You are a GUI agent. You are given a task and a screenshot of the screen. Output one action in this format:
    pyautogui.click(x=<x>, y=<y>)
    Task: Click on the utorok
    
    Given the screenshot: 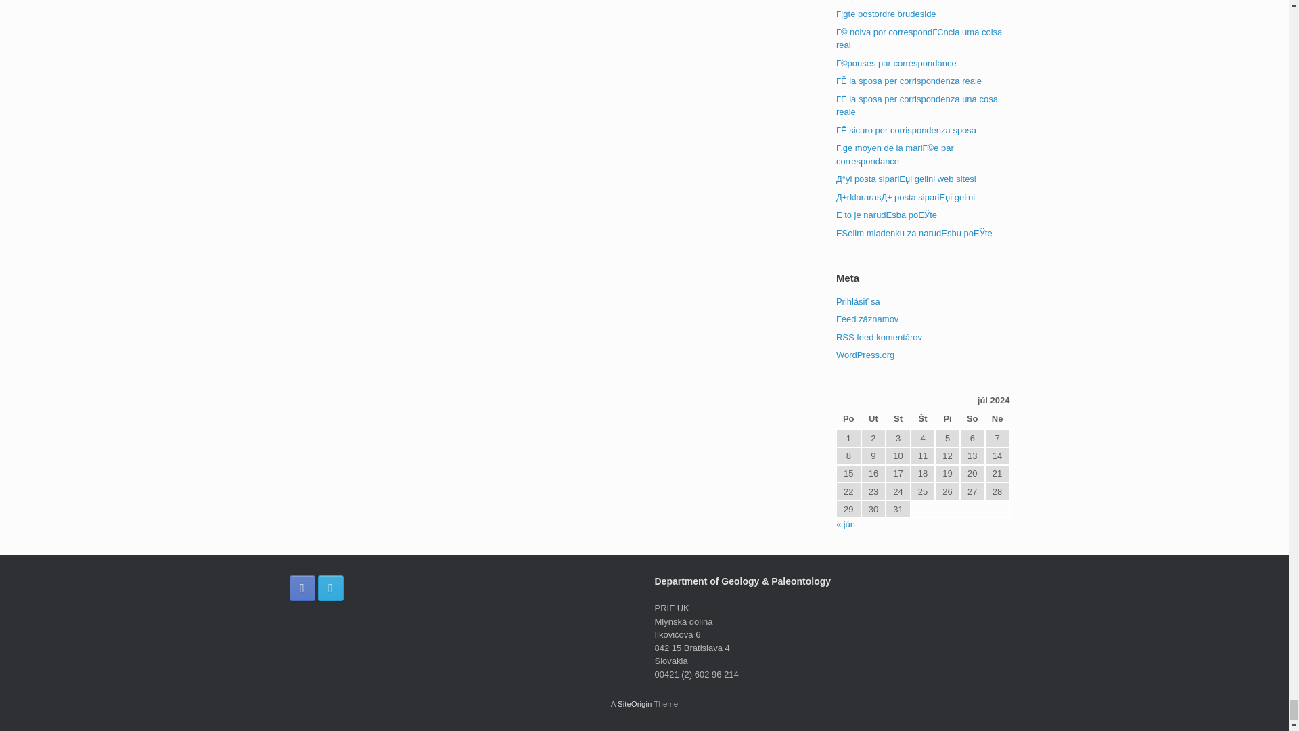 What is the action you would take?
    pyautogui.click(x=873, y=420)
    